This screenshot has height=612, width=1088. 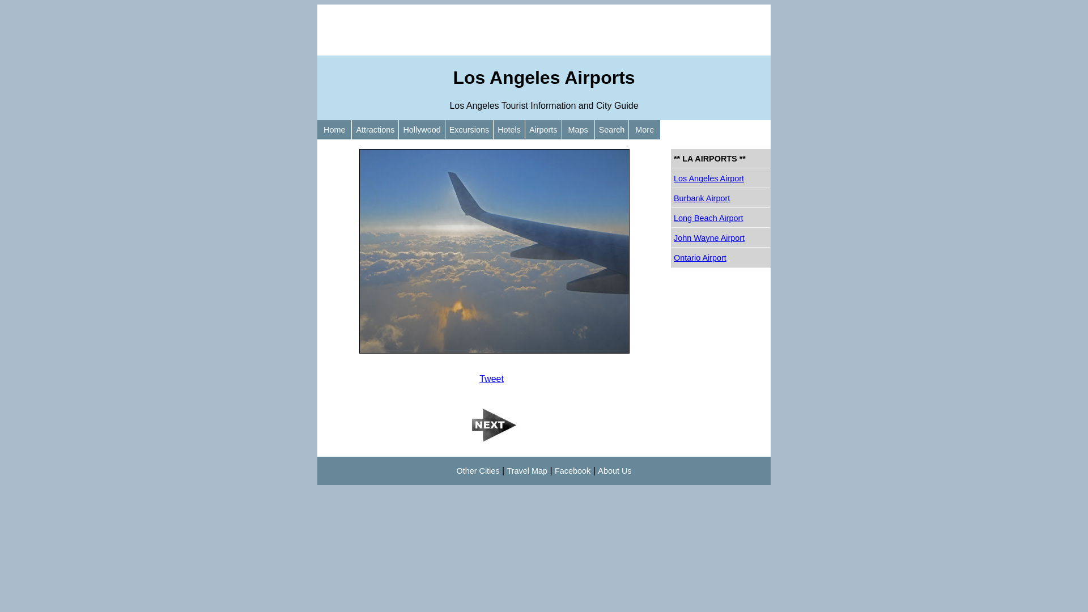 I want to click on John Wayne Airport, so click(x=721, y=238).